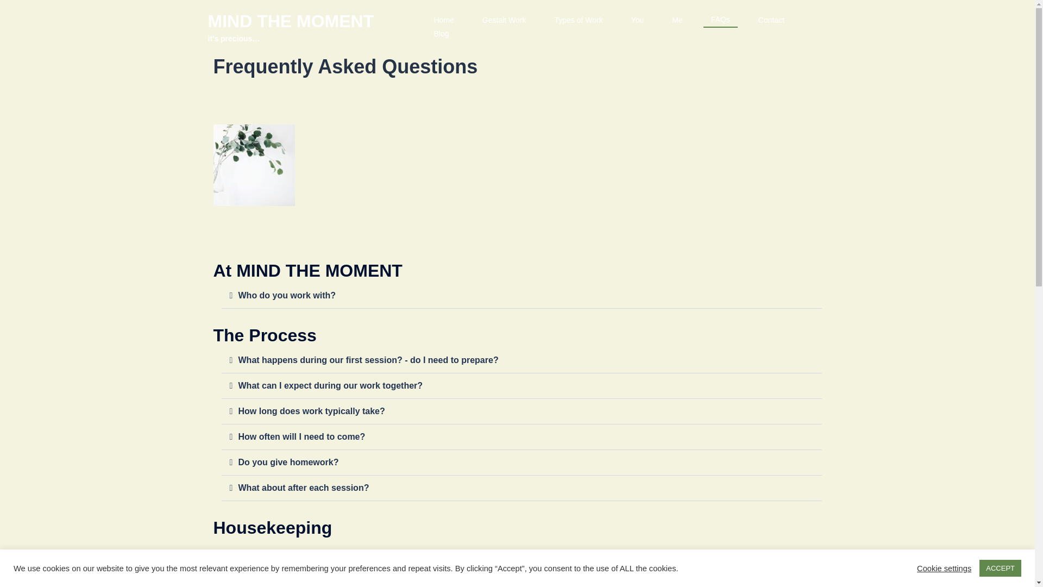  What do you see at coordinates (288, 578) in the screenshot?
I see `How is your availability?` at bounding box center [288, 578].